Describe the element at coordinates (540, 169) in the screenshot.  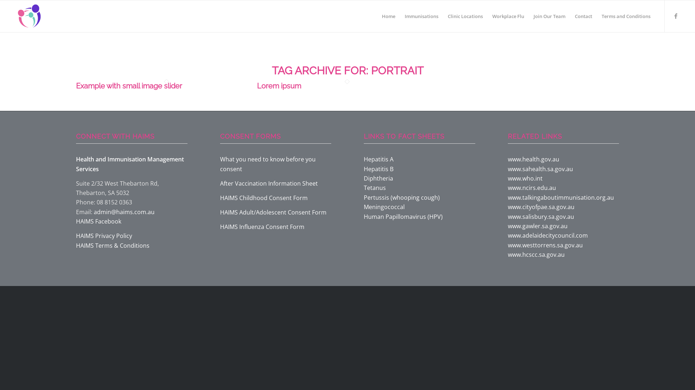
I see `www.sahealth.sa.gov.au` at that location.